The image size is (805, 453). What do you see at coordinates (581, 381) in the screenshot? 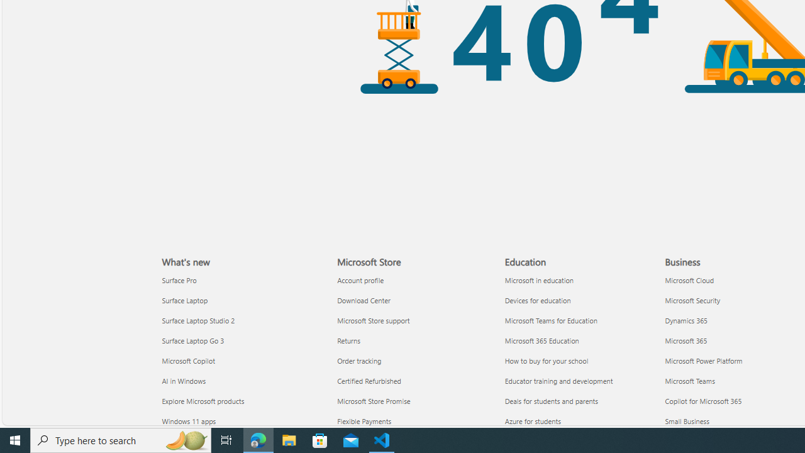
I see `Educator training and development` at bounding box center [581, 381].